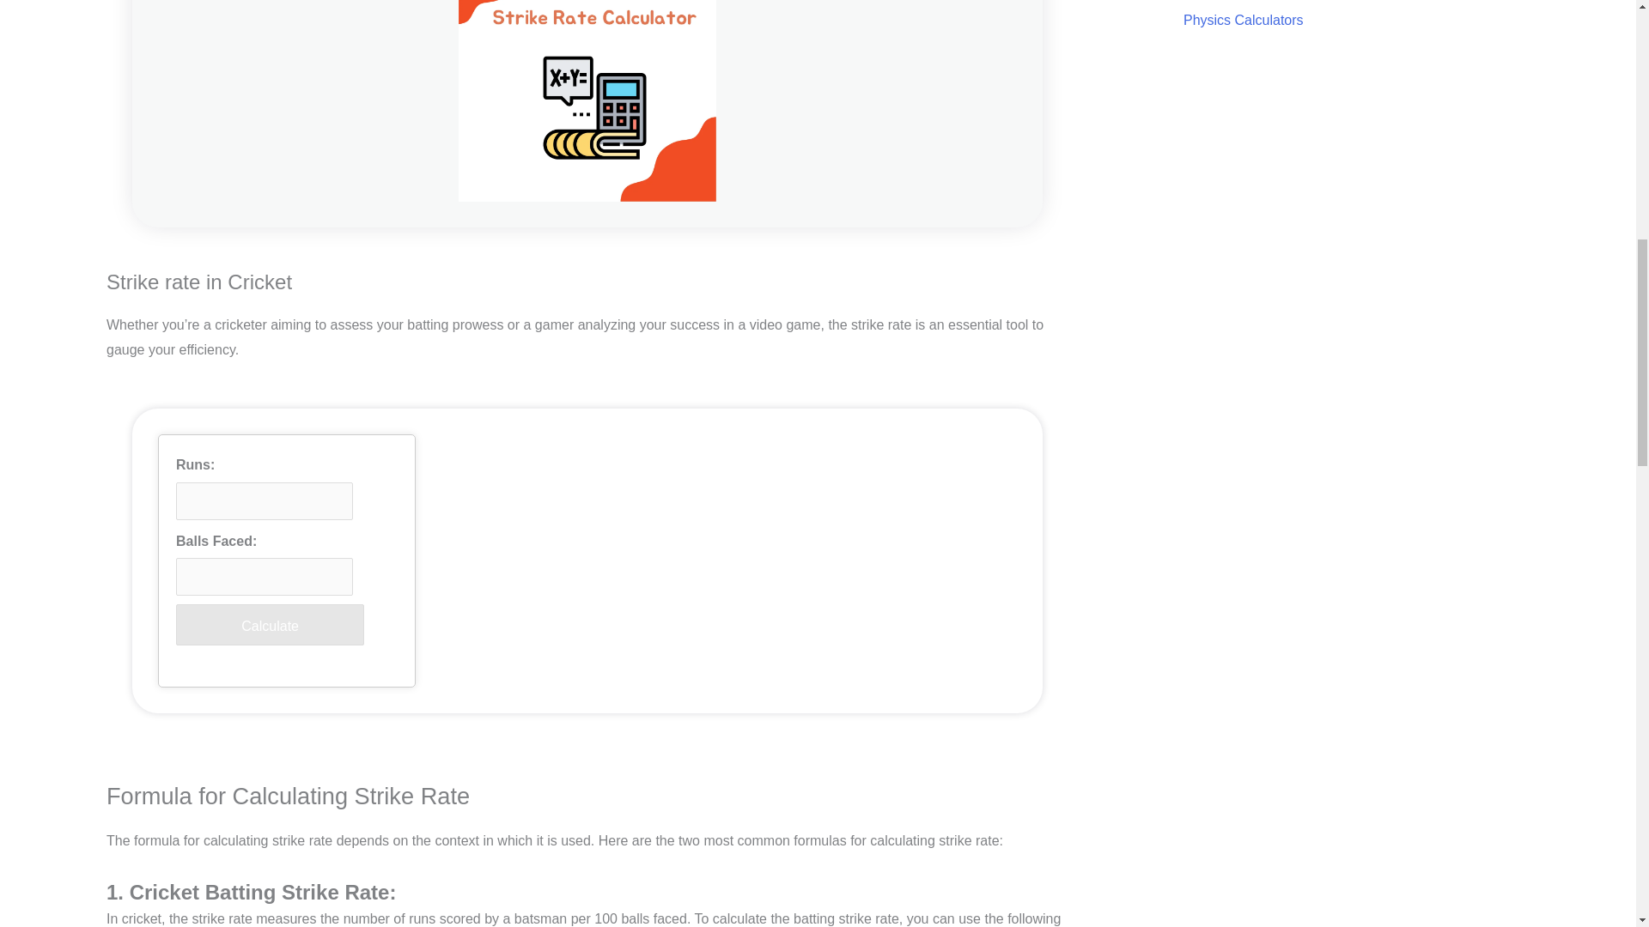 The width and height of the screenshot is (1649, 927). Describe the element at coordinates (1244, 21) in the screenshot. I see `Physics Calculators` at that location.